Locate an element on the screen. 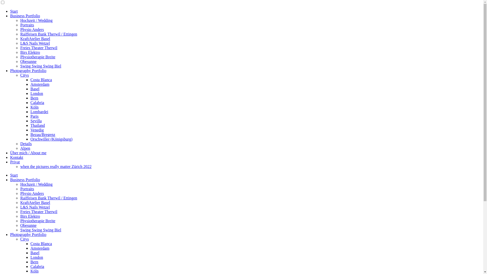 This screenshot has height=274, width=487. Birs Elektro is located at coordinates (30, 52).